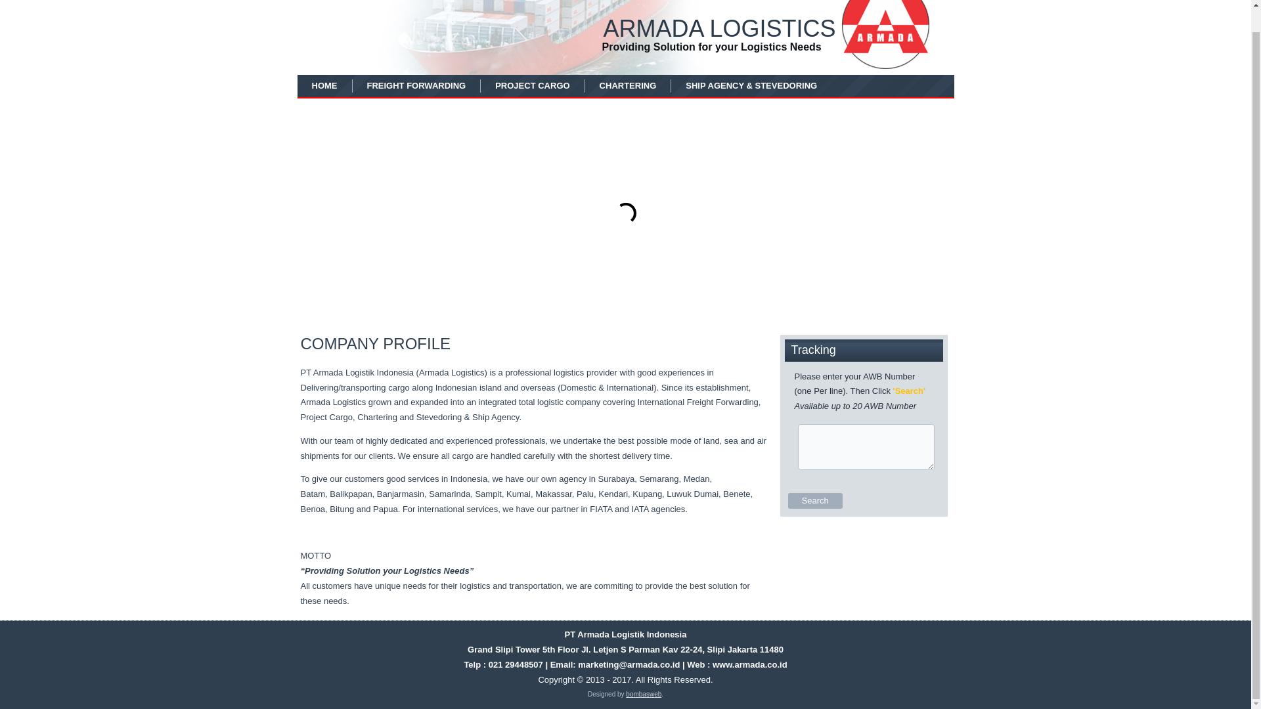  I want to click on HOME, so click(324, 85).